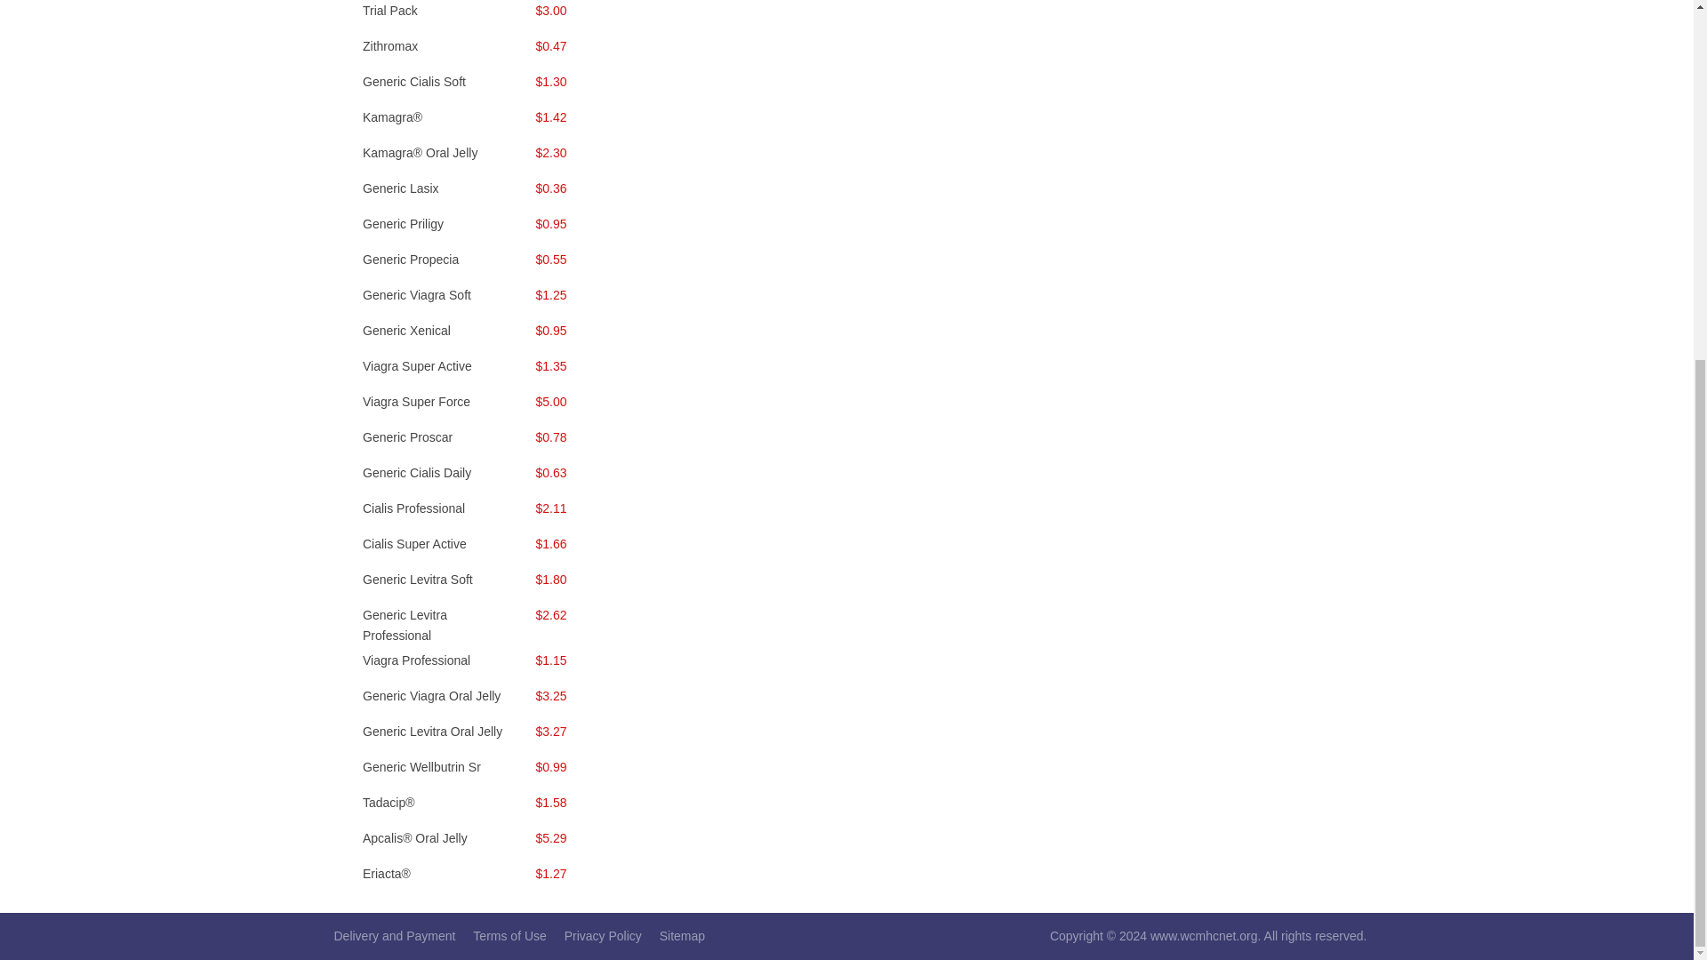 This screenshot has width=1707, height=960. What do you see at coordinates (416, 295) in the screenshot?
I see `Generic Viagra Soft` at bounding box center [416, 295].